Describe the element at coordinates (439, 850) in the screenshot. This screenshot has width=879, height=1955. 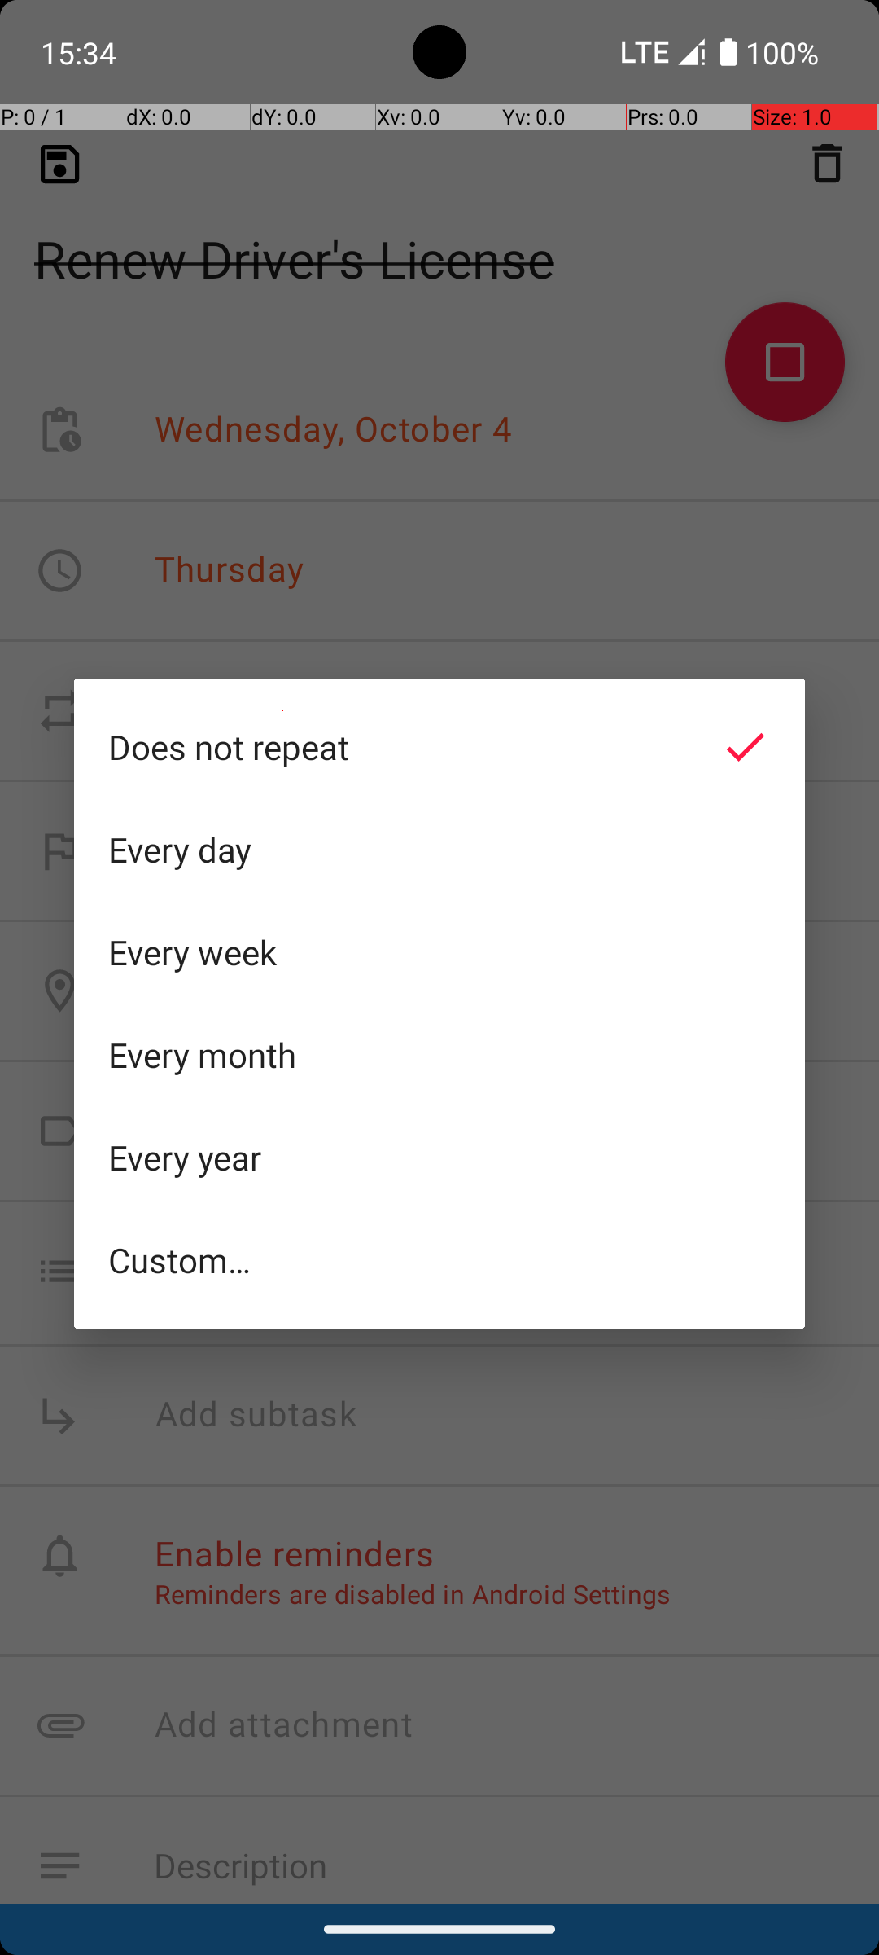
I see `Every day` at that location.